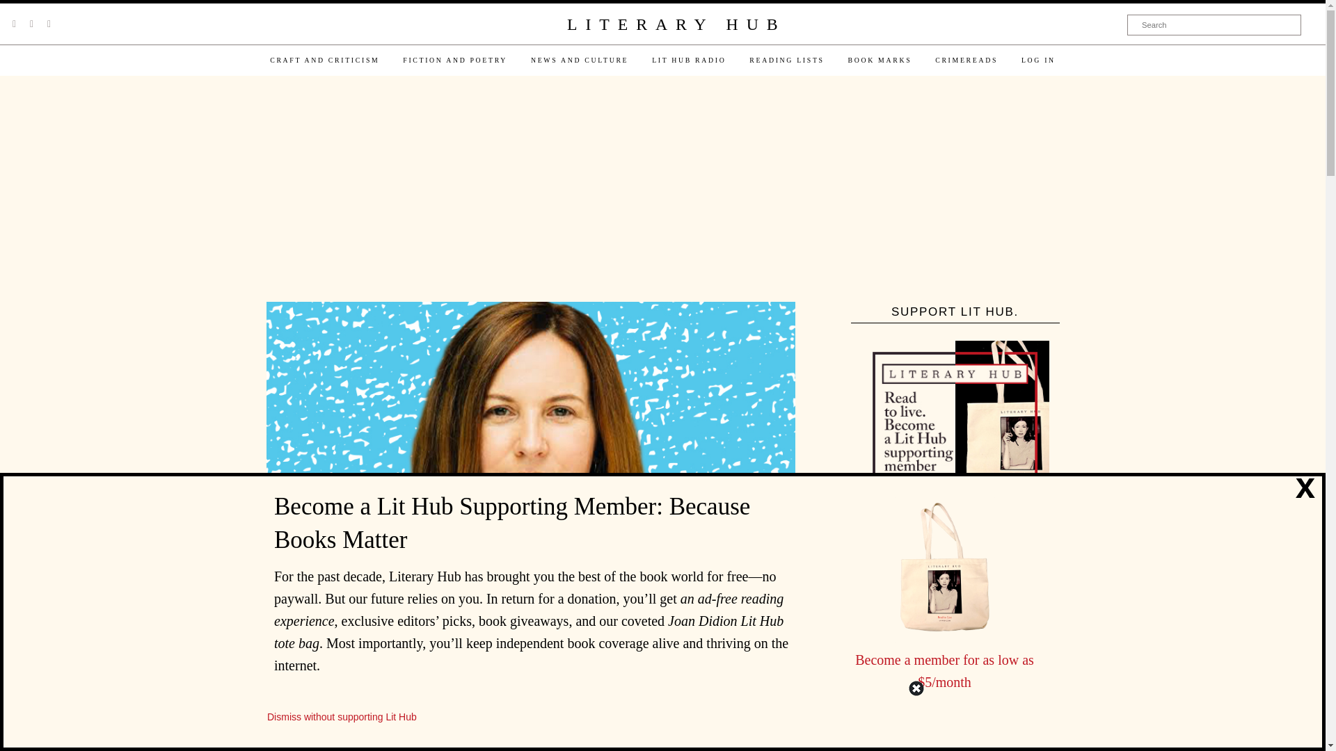  I want to click on Support Lit Hub., so click(955, 435).